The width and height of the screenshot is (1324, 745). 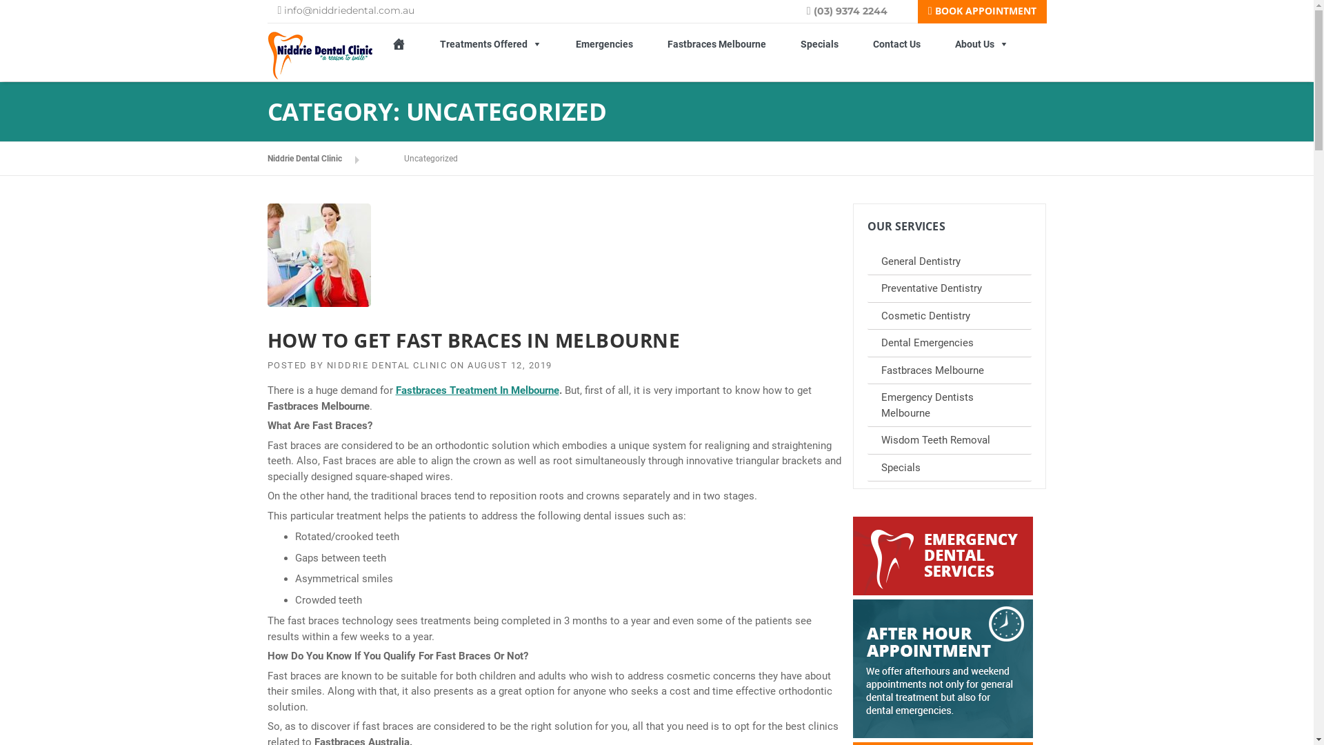 What do you see at coordinates (477, 390) in the screenshot?
I see `Fastbraces Treatment In Melbourne` at bounding box center [477, 390].